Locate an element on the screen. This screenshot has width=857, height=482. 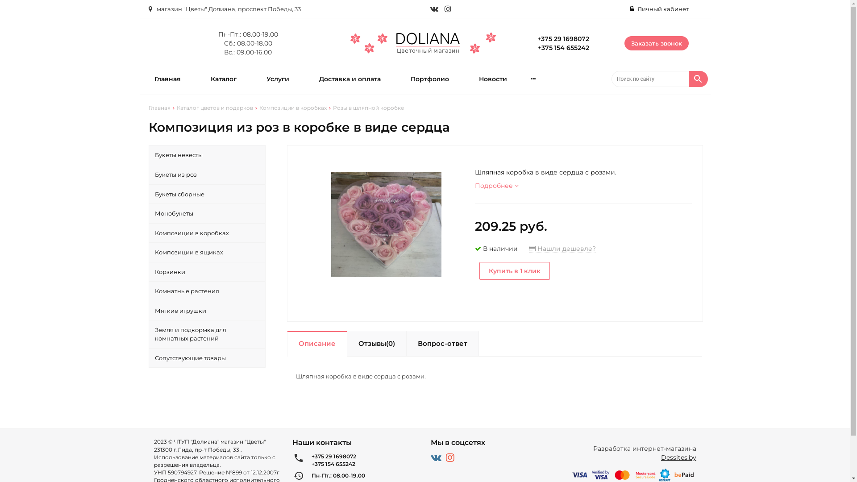
+375 154 655242 is located at coordinates (366, 464).